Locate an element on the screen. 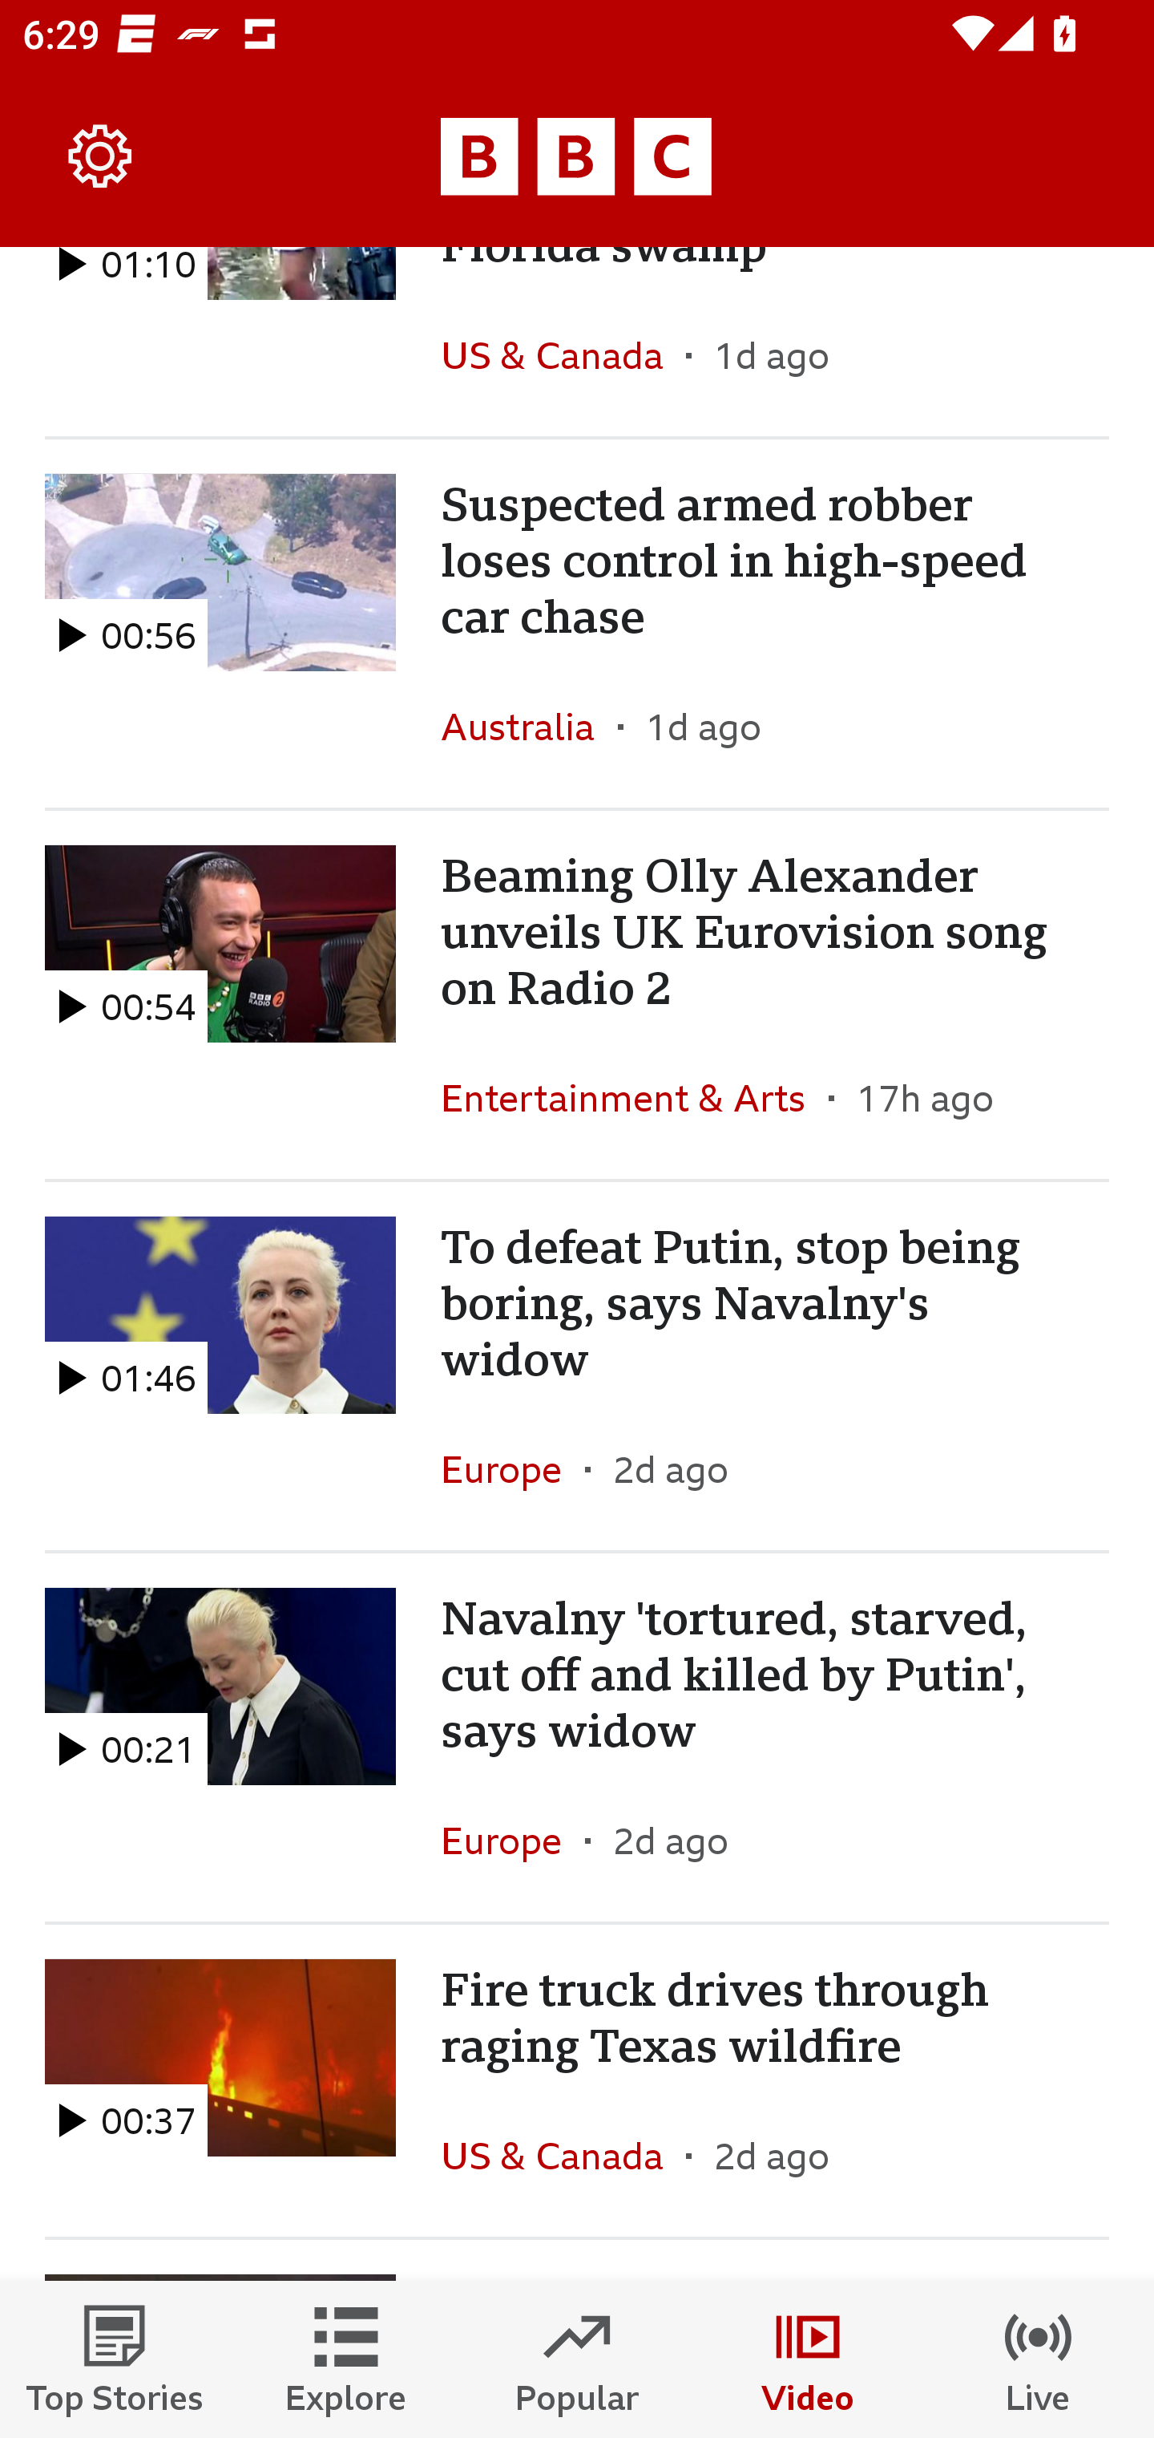  Settings is located at coordinates (101, 157).